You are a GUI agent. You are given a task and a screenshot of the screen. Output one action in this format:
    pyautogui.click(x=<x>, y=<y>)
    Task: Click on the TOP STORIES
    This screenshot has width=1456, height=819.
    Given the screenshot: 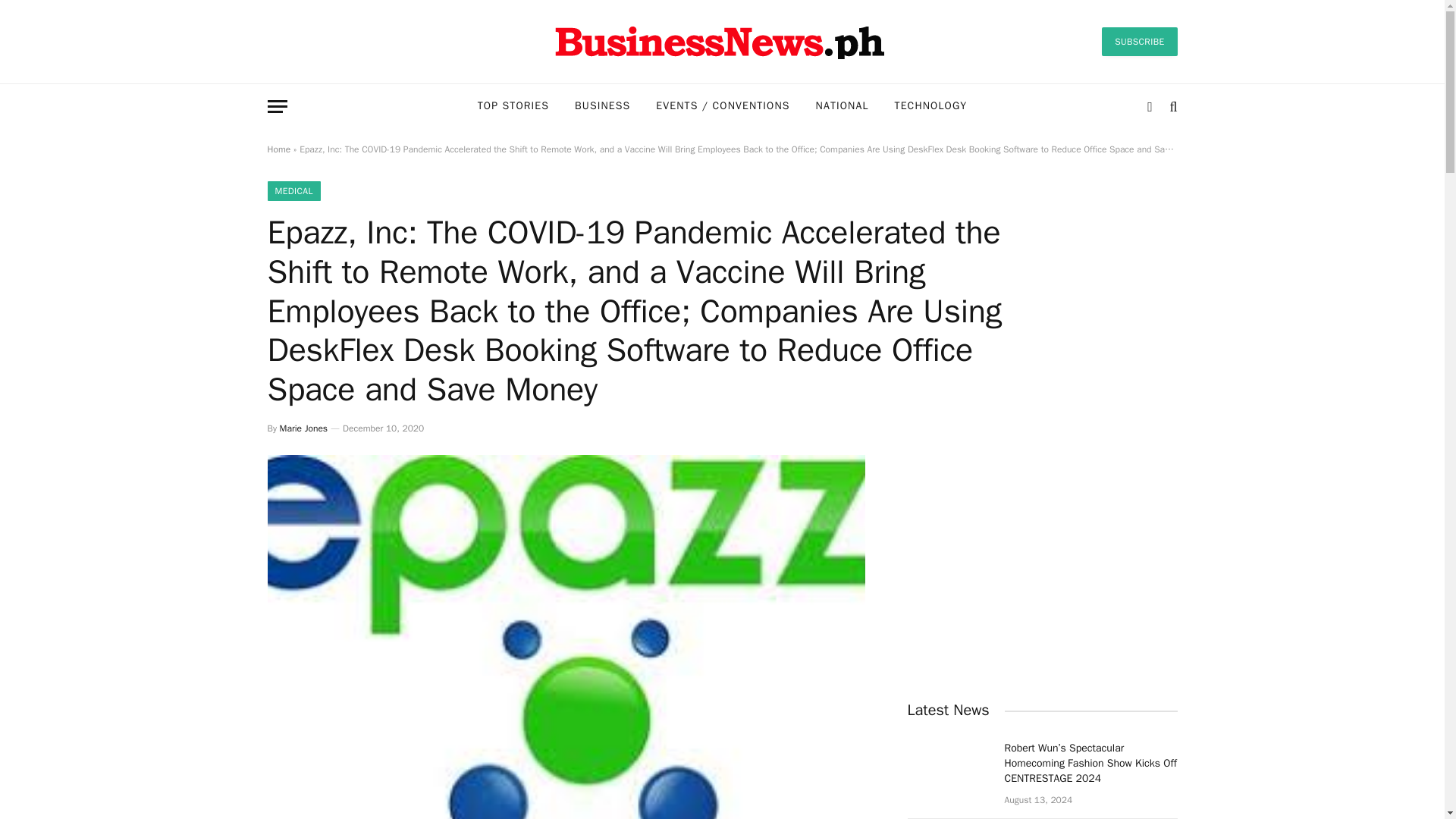 What is the action you would take?
    pyautogui.click(x=513, y=106)
    